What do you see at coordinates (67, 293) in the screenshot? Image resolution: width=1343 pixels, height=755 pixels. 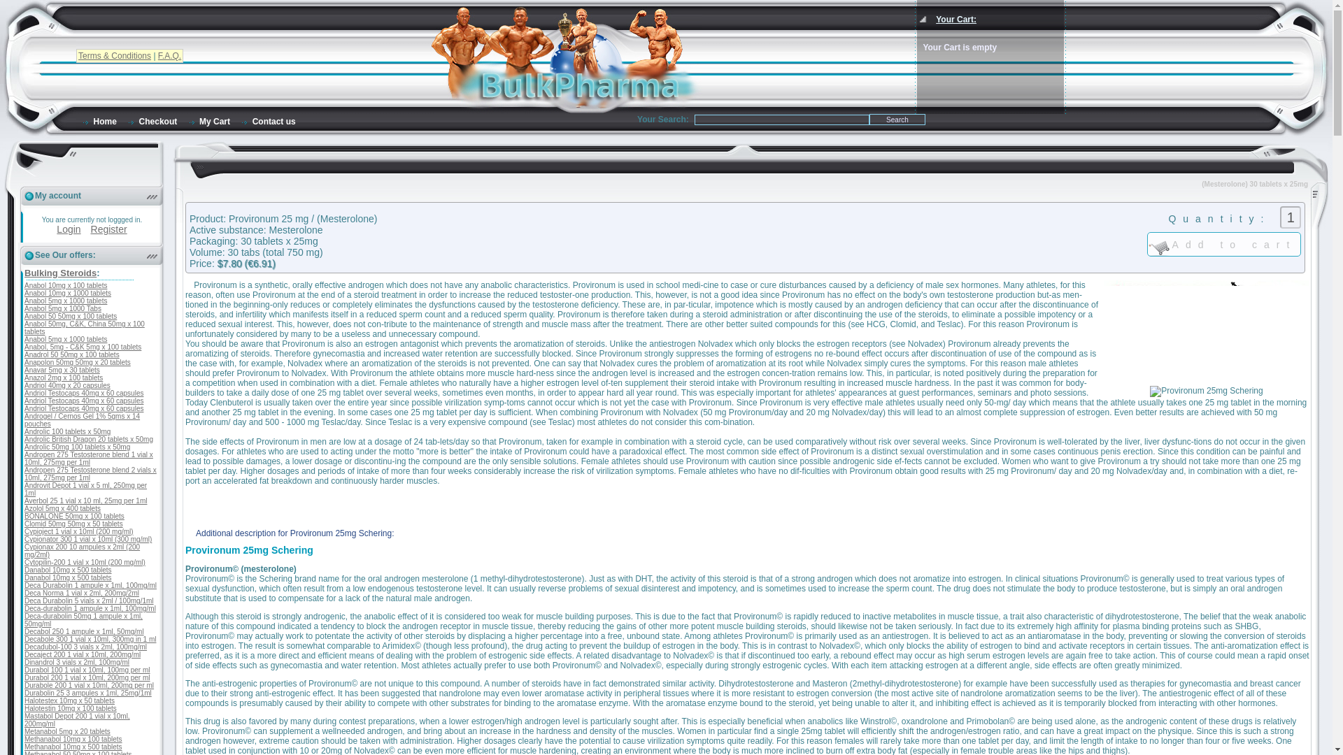 I see `Anabol 10mg x 1000 tablets` at bounding box center [67, 293].